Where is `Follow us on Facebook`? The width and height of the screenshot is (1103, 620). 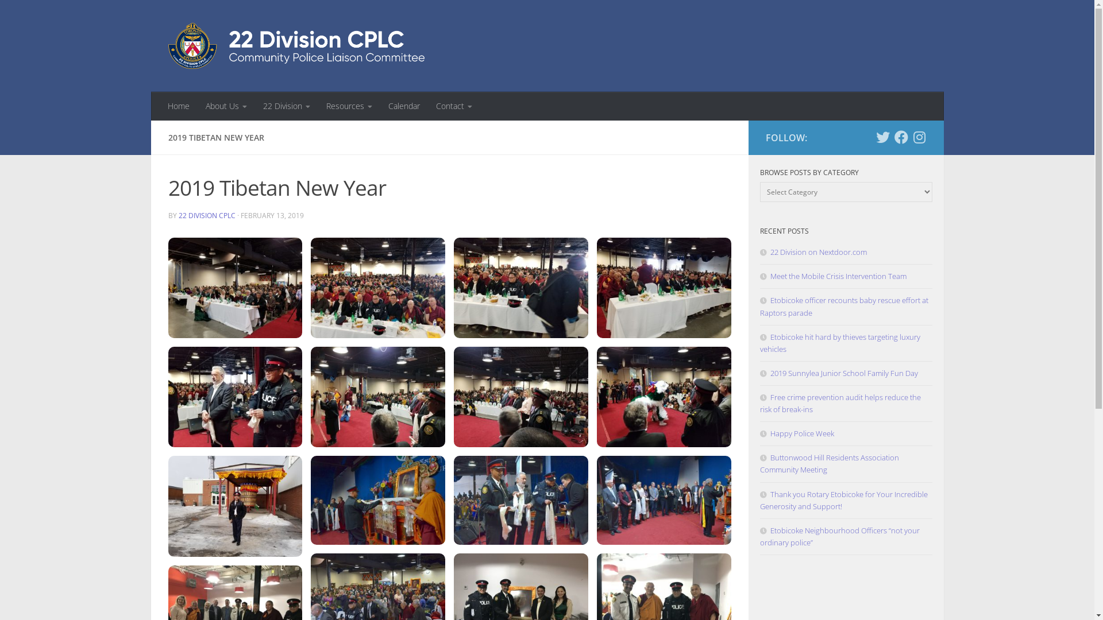
Follow us on Facebook is located at coordinates (901, 137).